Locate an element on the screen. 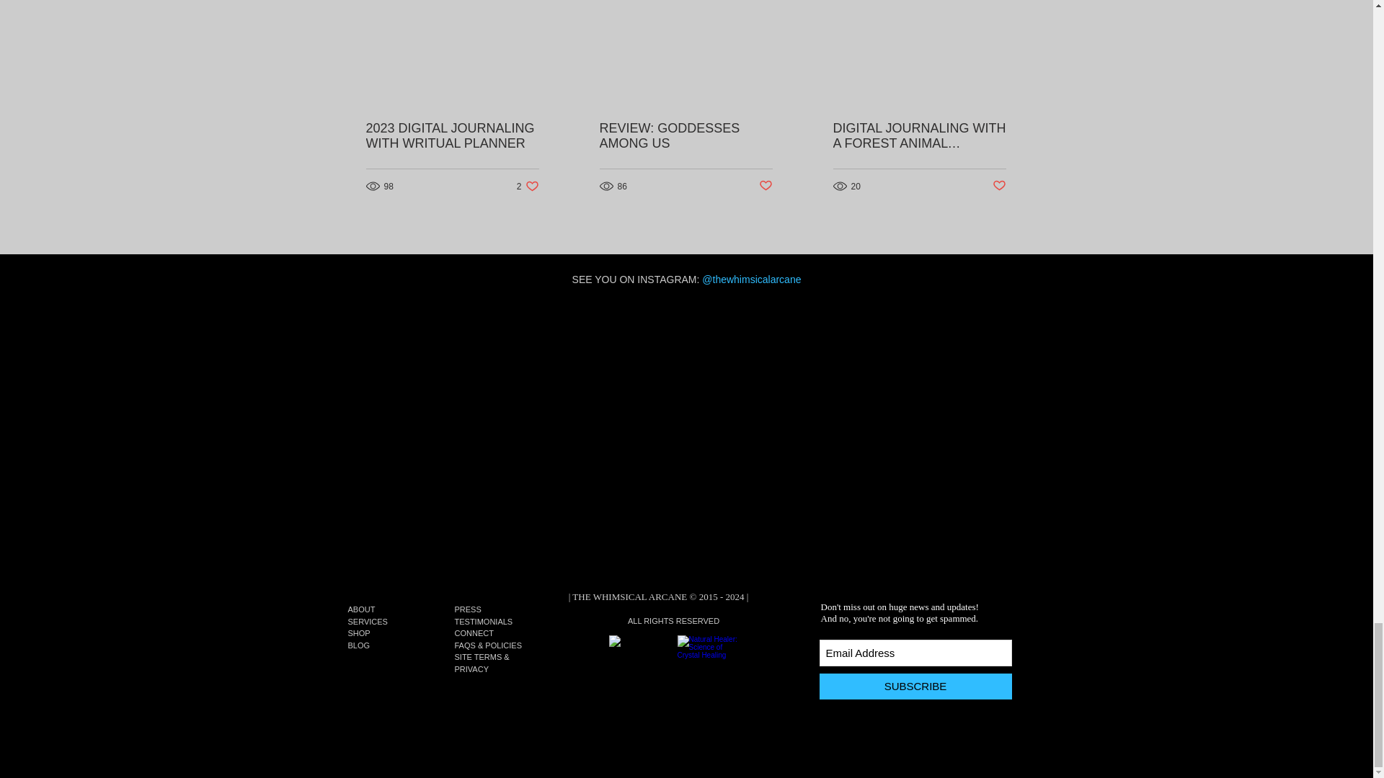  Post not marked as liked is located at coordinates (999, 186).